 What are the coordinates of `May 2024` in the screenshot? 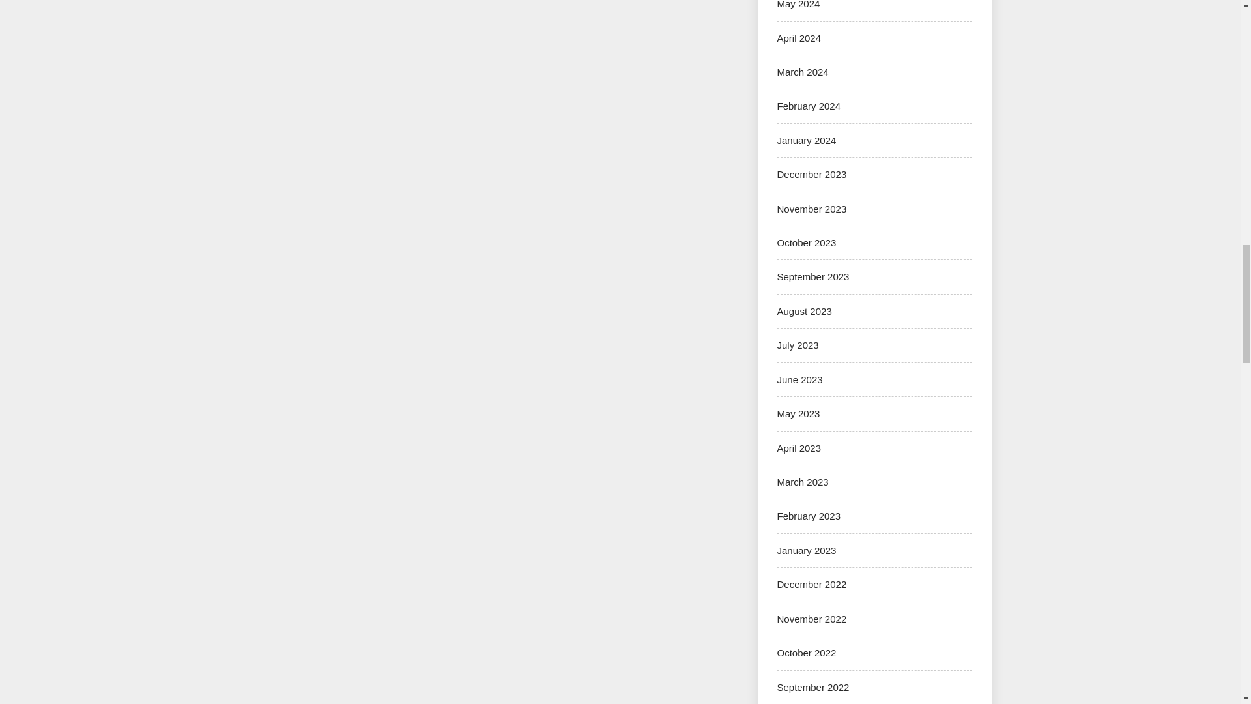 It's located at (798, 5).